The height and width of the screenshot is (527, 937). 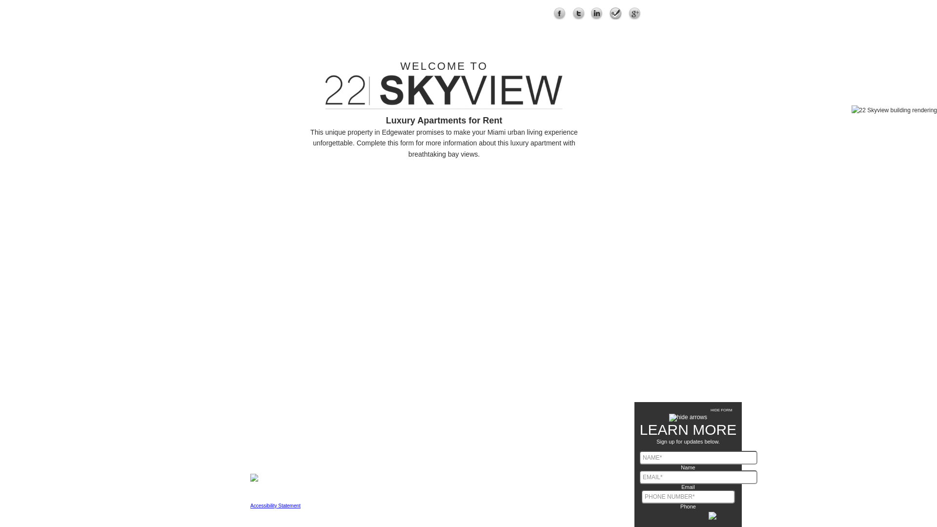 I want to click on VIEWS, so click(x=460, y=30).